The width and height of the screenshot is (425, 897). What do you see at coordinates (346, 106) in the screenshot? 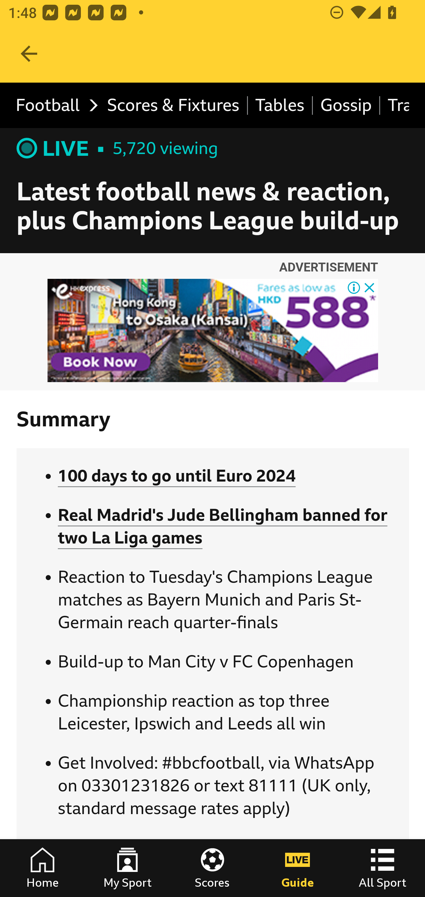
I see `Gossip` at bounding box center [346, 106].